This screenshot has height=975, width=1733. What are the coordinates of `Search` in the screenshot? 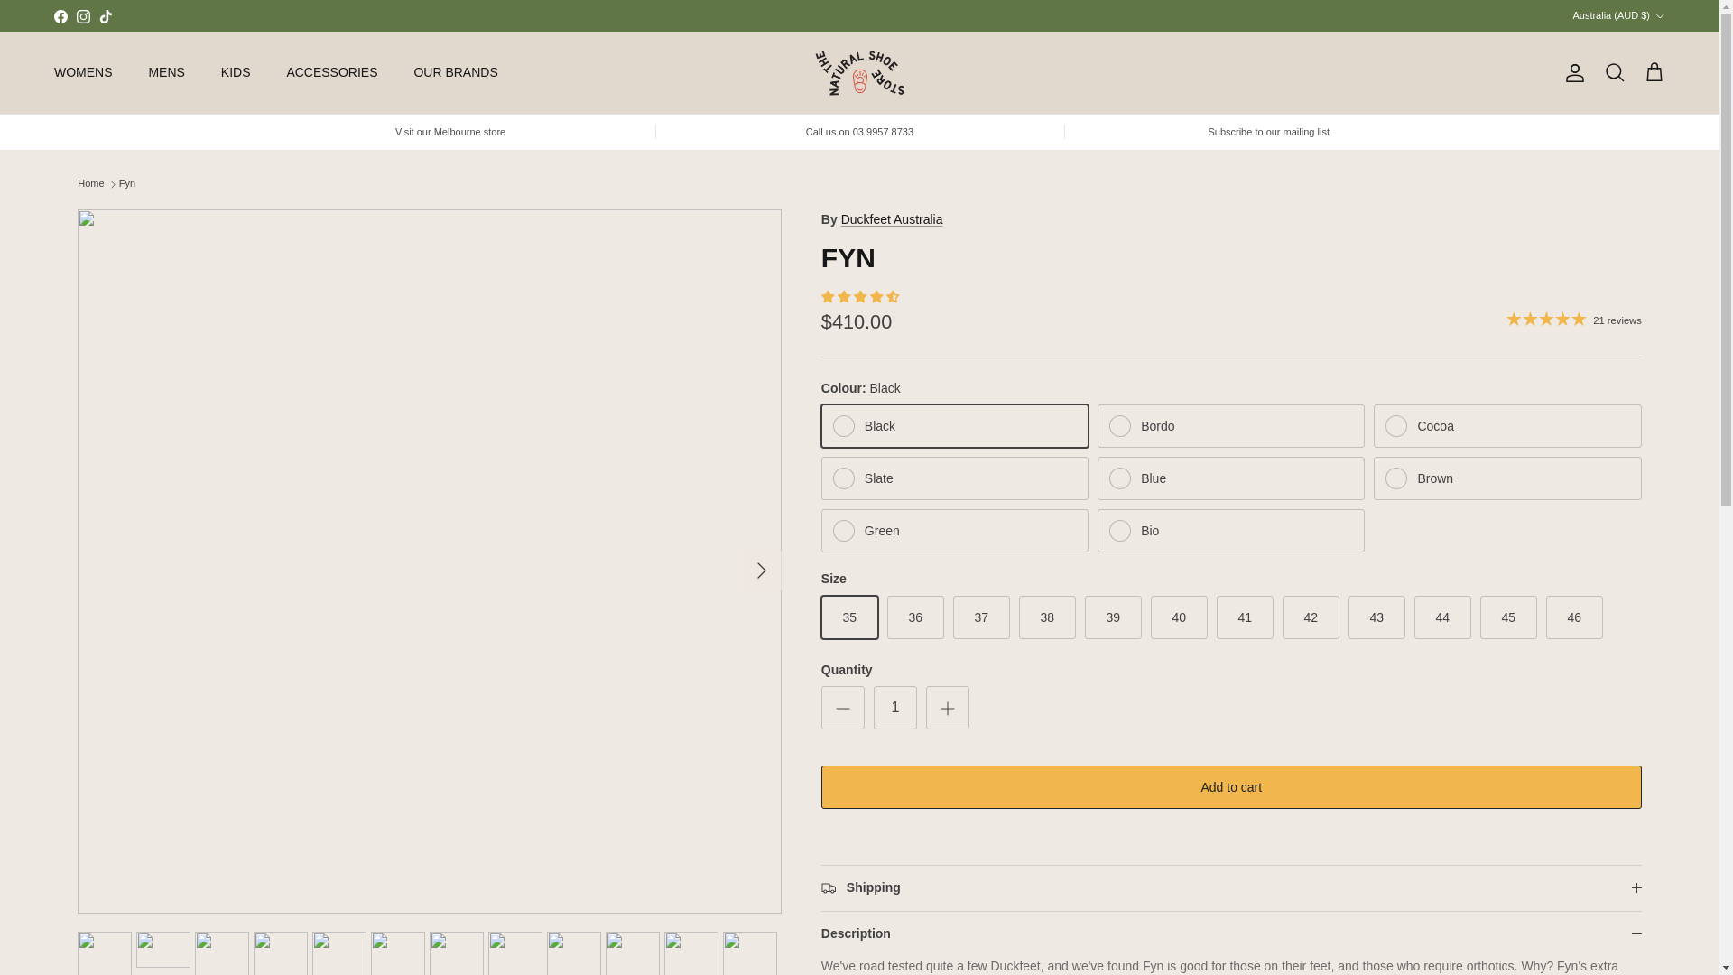 It's located at (1614, 72).